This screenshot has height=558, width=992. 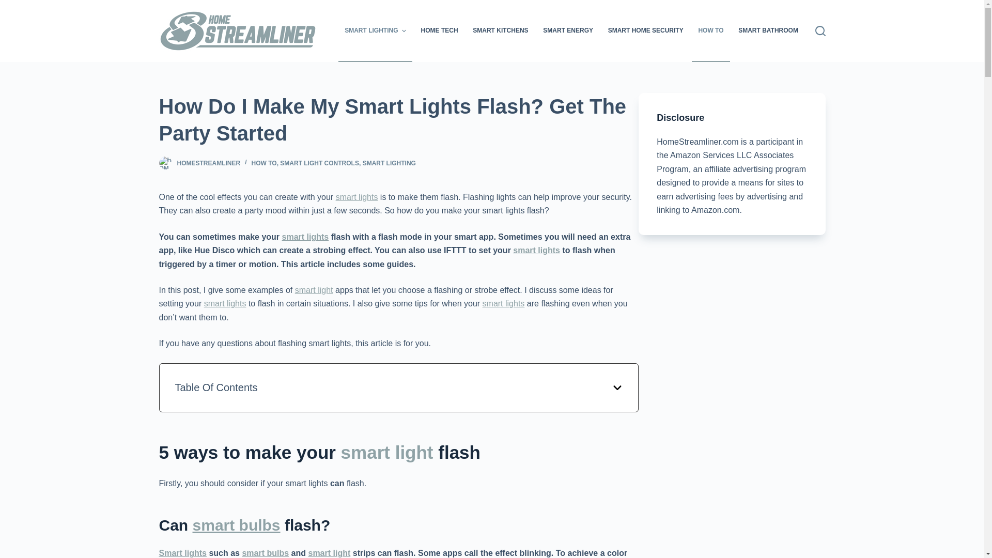 I want to click on SMART BATHROOM, so click(x=768, y=31).